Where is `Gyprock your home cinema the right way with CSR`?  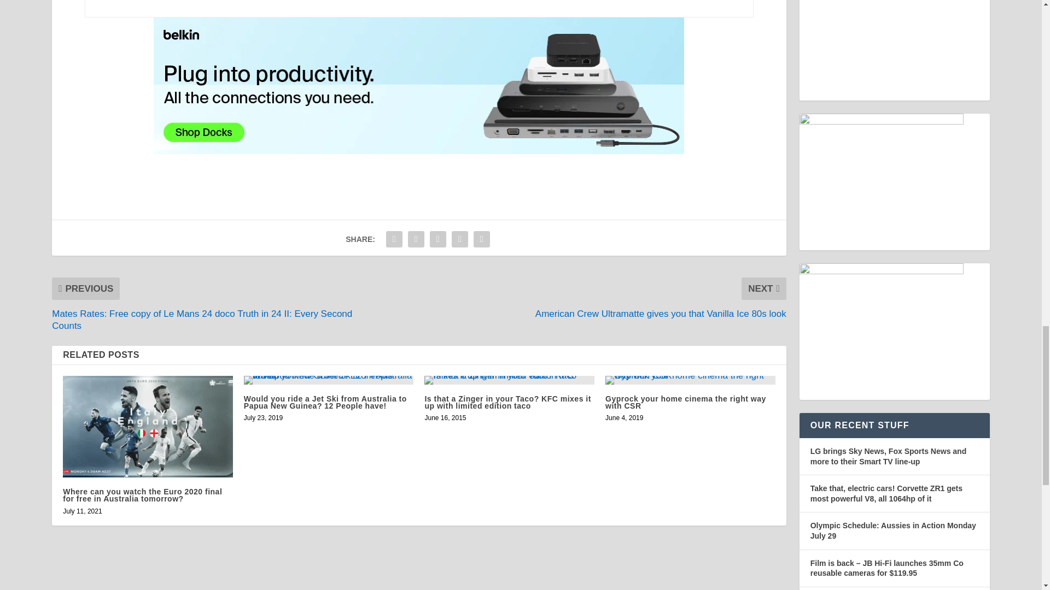
Gyprock your home cinema the right way with CSR is located at coordinates (690, 380).